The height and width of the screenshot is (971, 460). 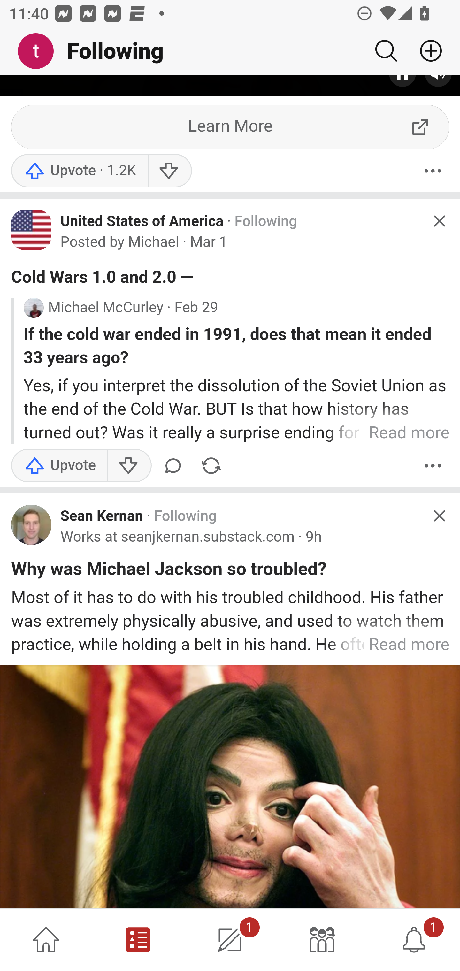 What do you see at coordinates (129, 466) in the screenshot?
I see `Downvote` at bounding box center [129, 466].